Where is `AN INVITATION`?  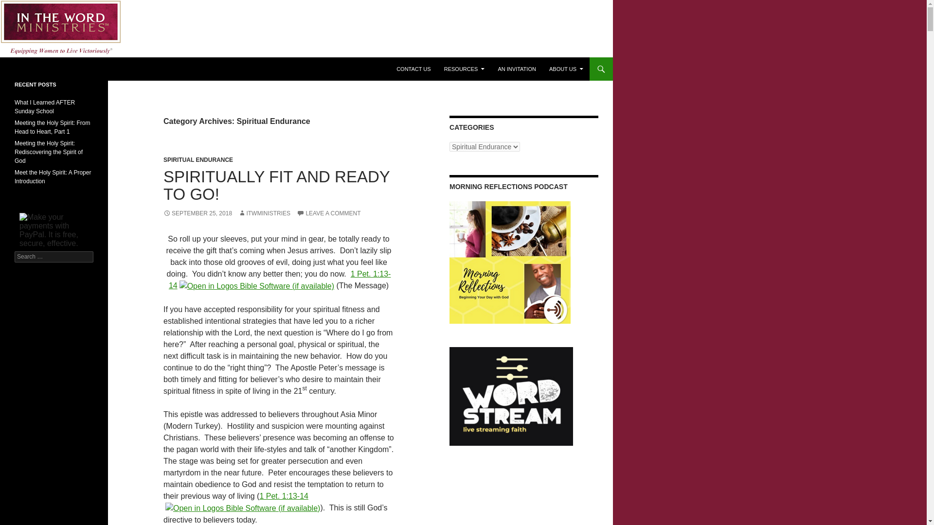 AN INVITATION is located at coordinates (517, 69).